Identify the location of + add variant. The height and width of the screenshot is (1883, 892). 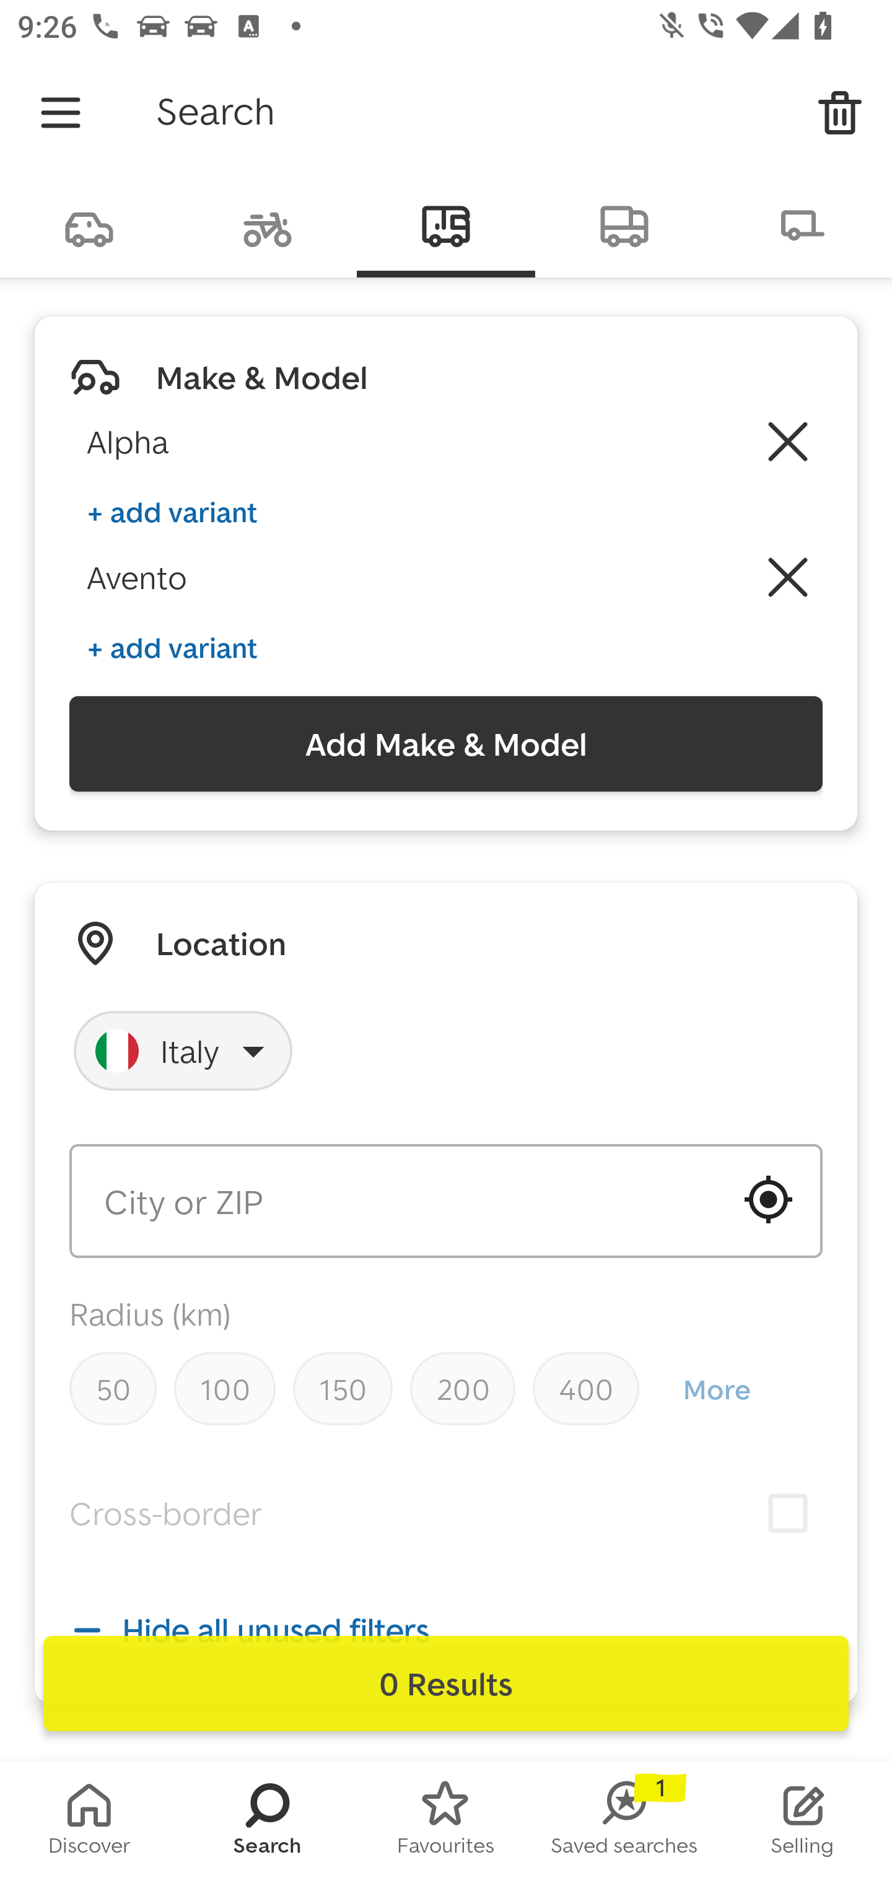
(172, 512).